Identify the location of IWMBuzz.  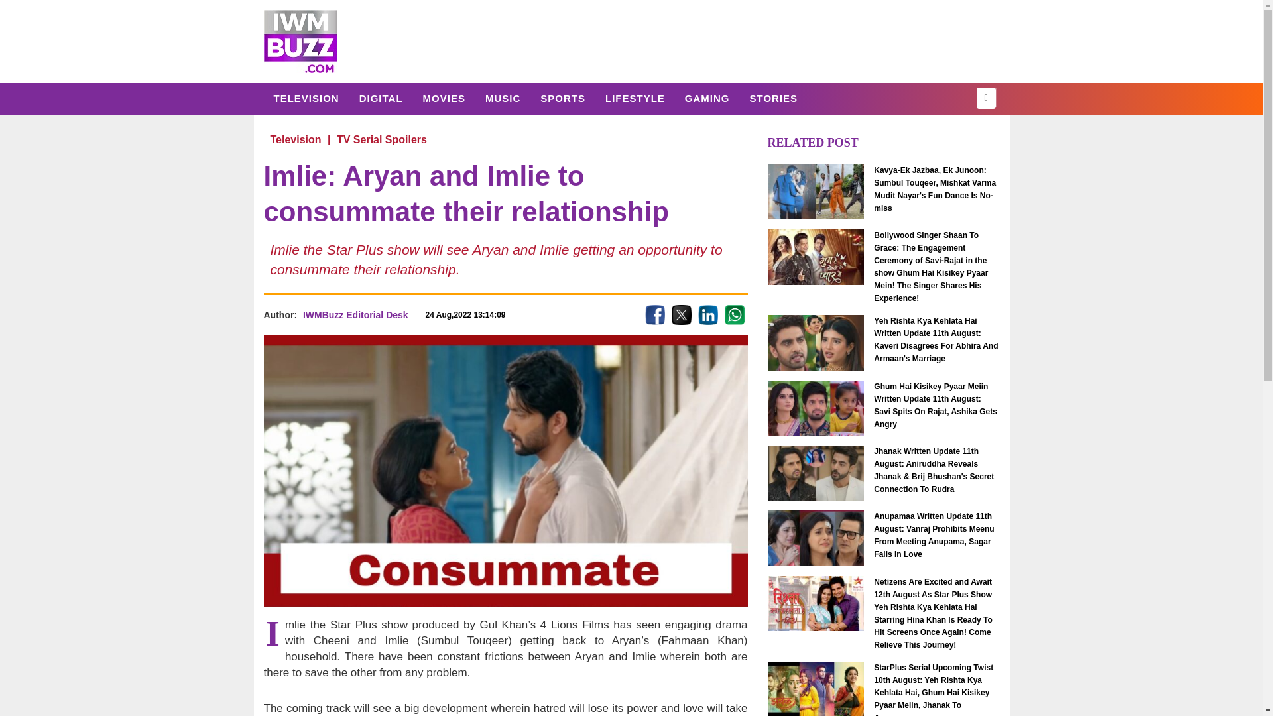
(300, 41).